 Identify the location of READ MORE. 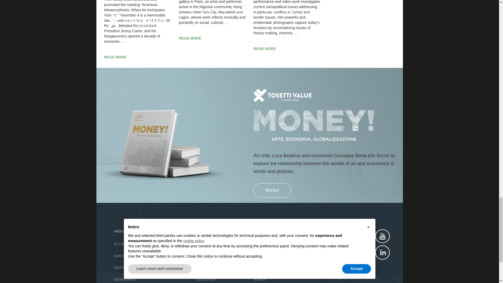
(137, 57).